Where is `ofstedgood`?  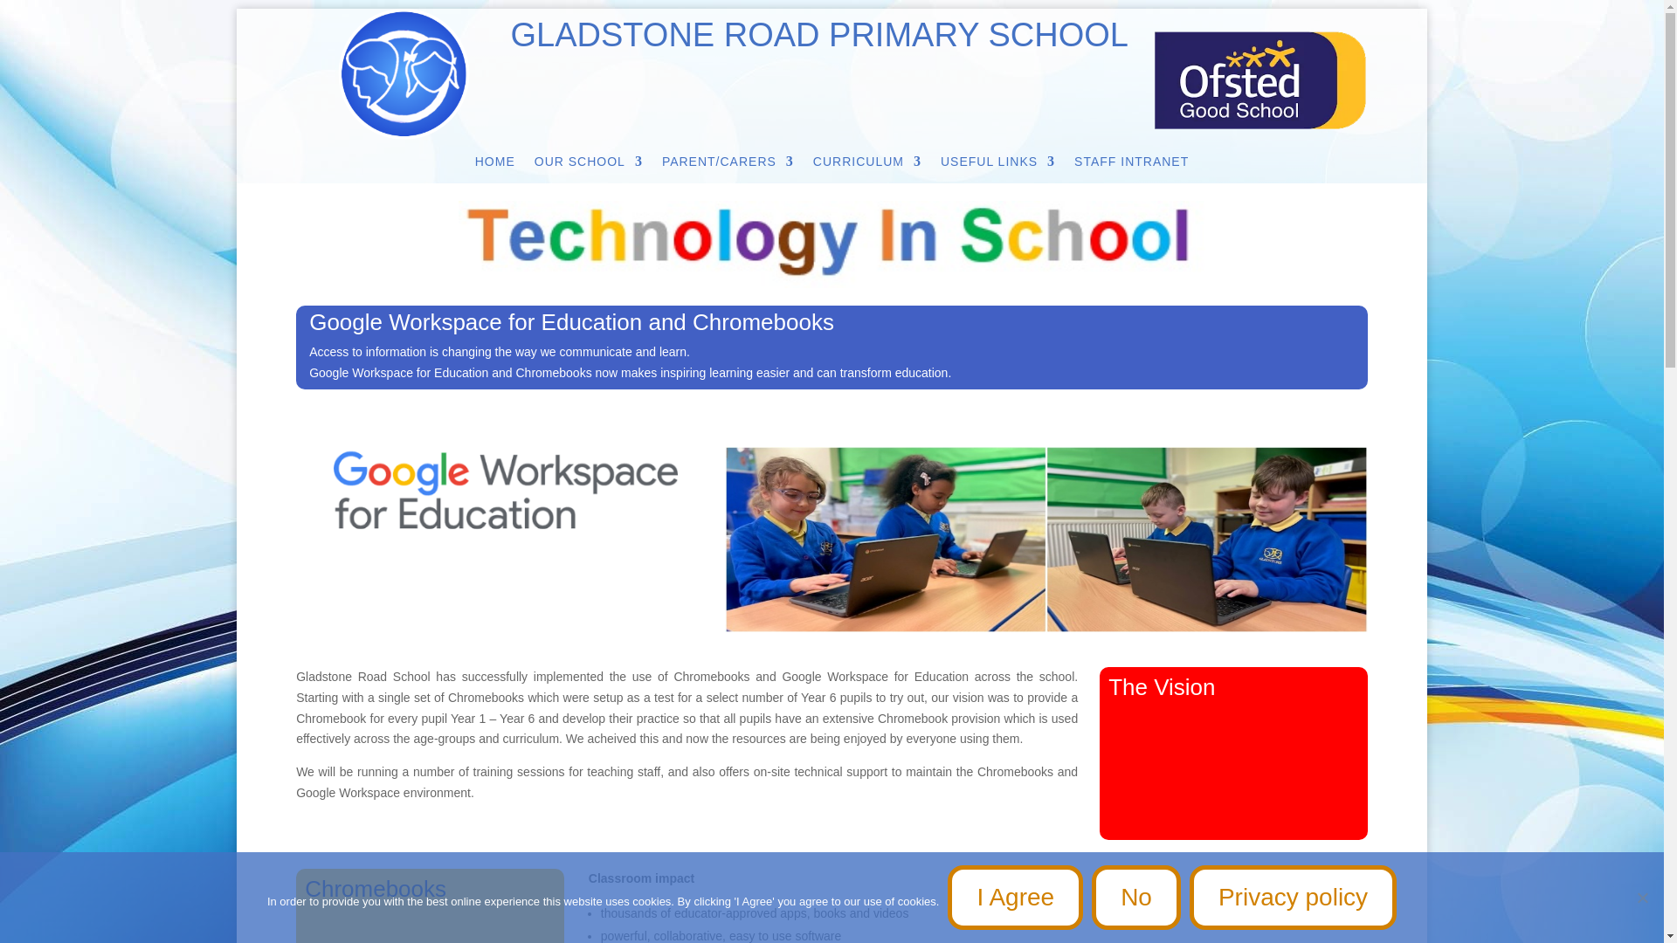 ofstedgood is located at coordinates (1259, 80).